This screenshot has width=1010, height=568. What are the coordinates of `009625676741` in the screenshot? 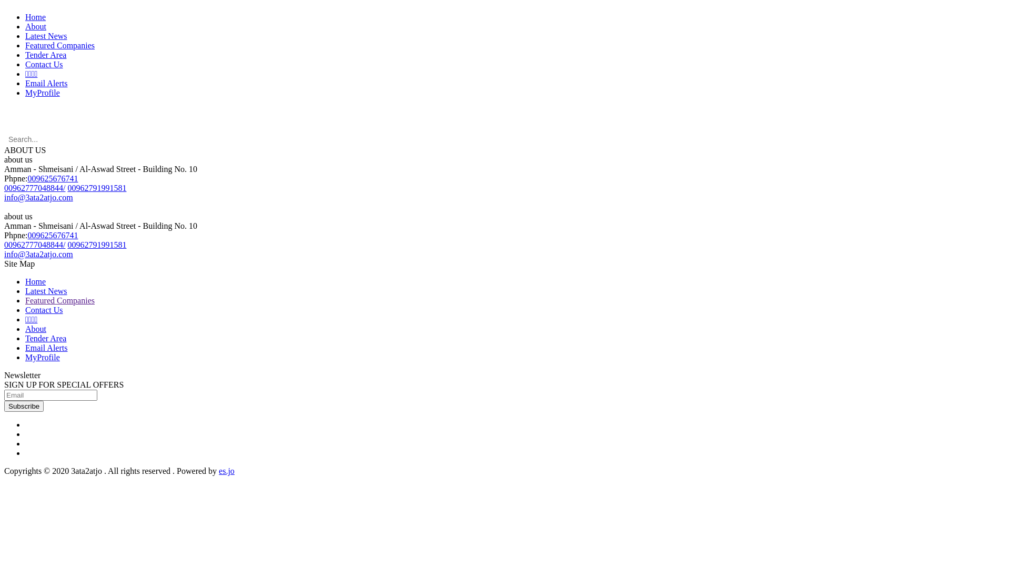 It's located at (53, 236).